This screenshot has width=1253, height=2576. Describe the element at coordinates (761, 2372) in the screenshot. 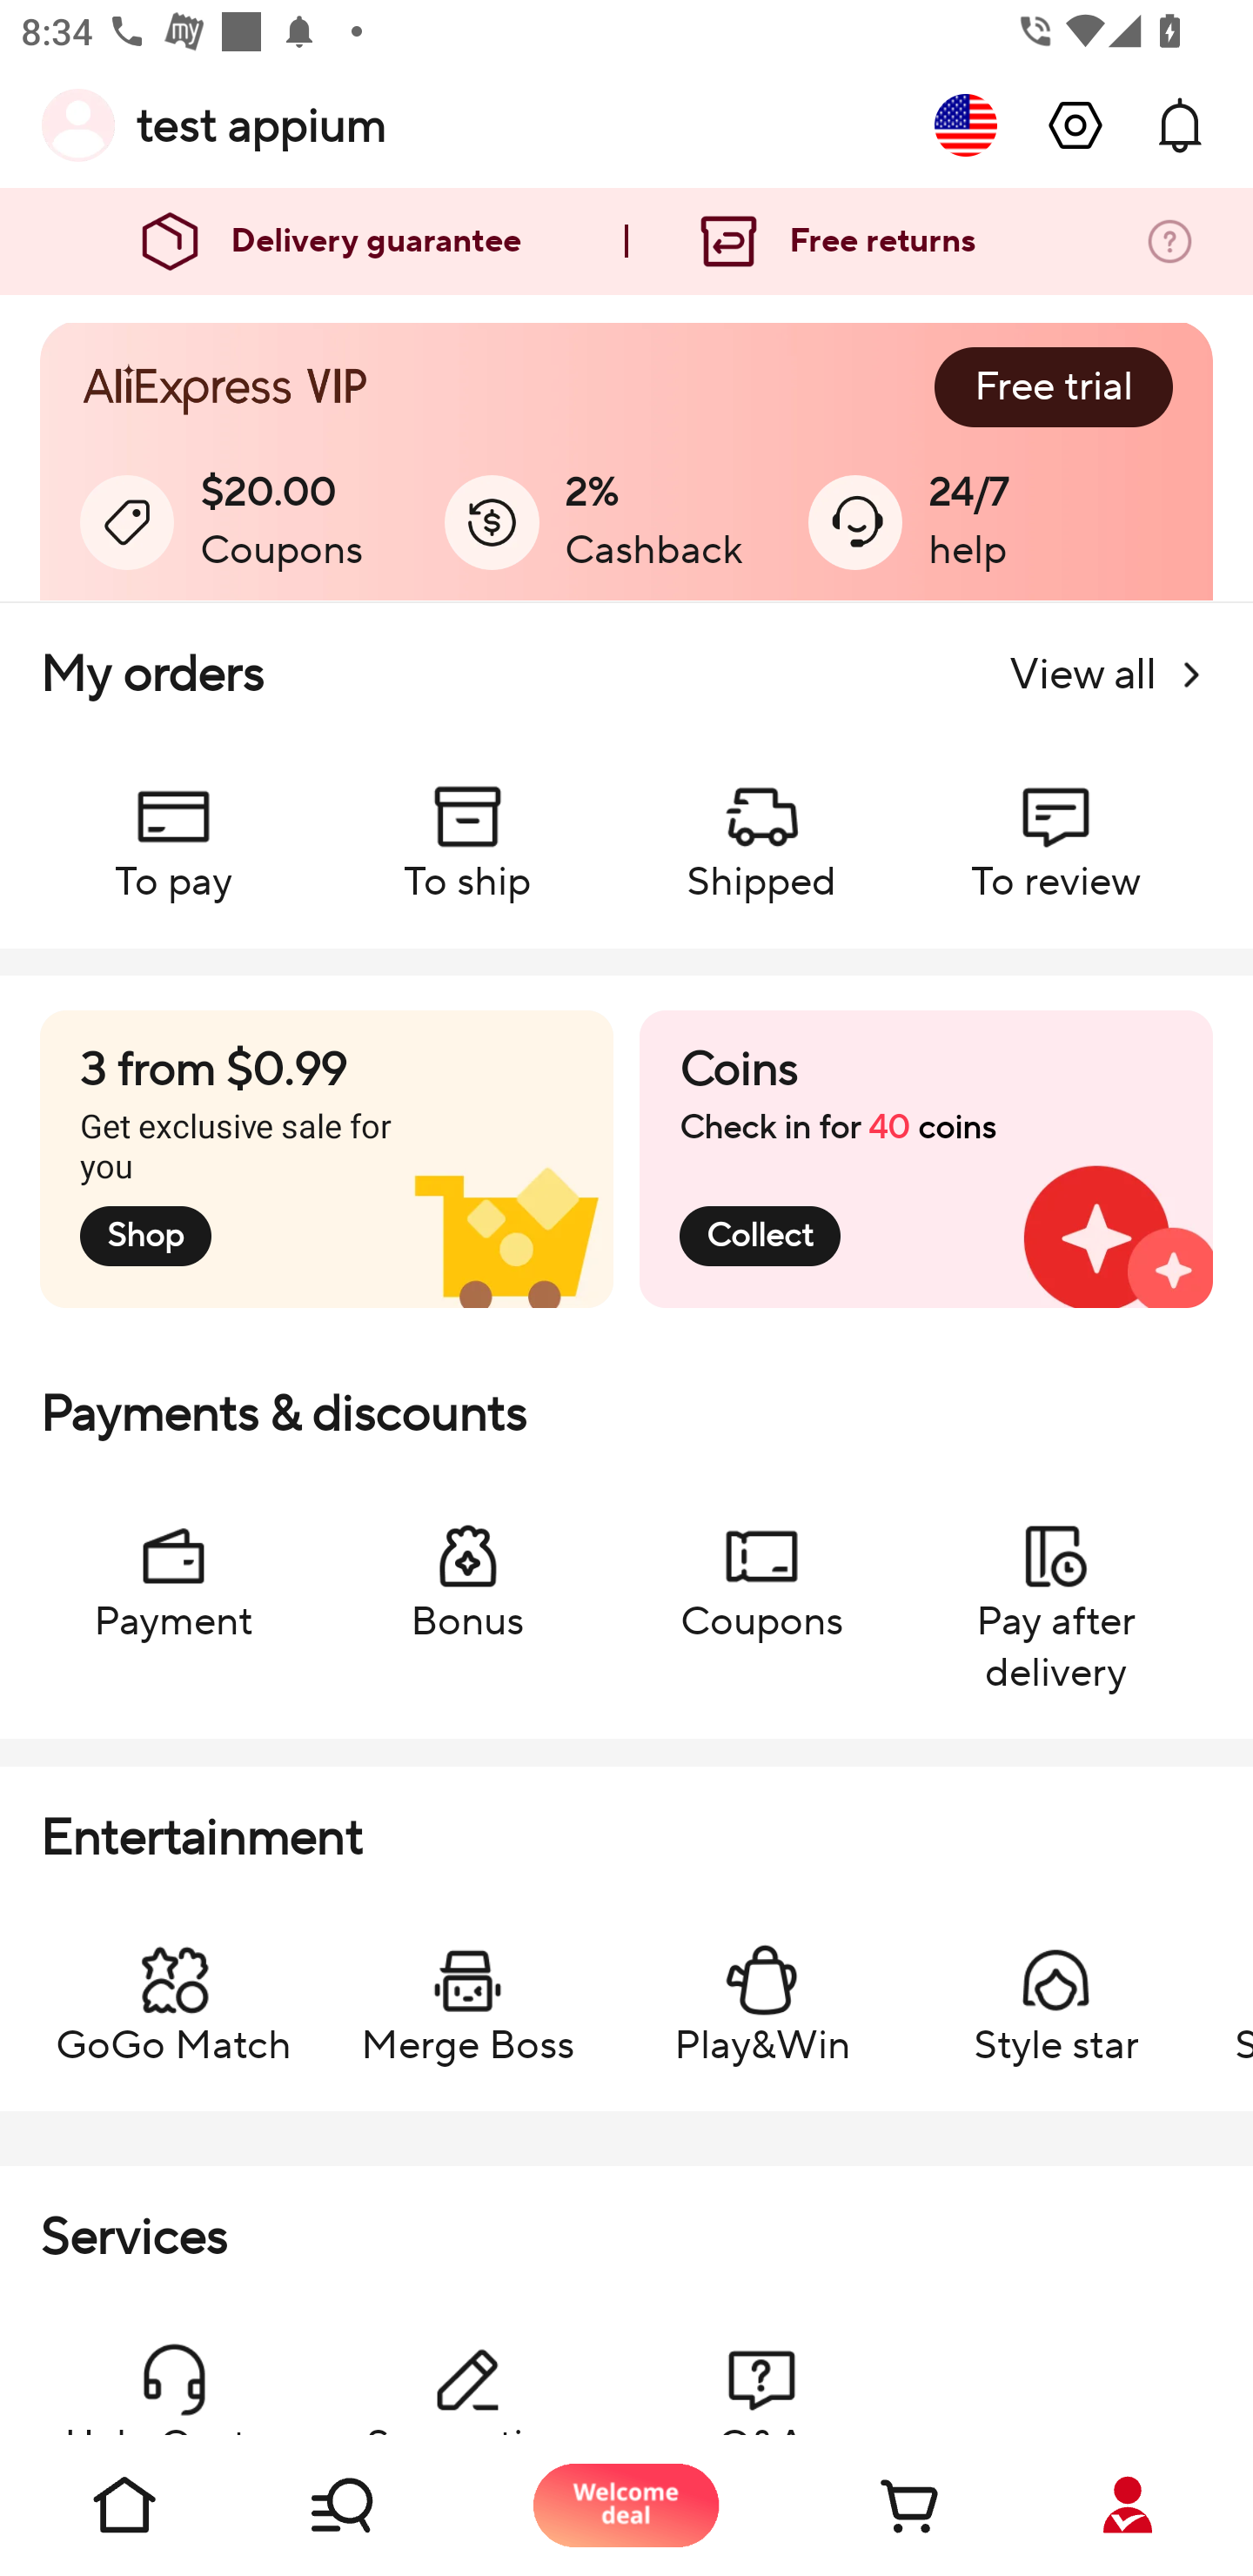

I see `Q&A` at that location.